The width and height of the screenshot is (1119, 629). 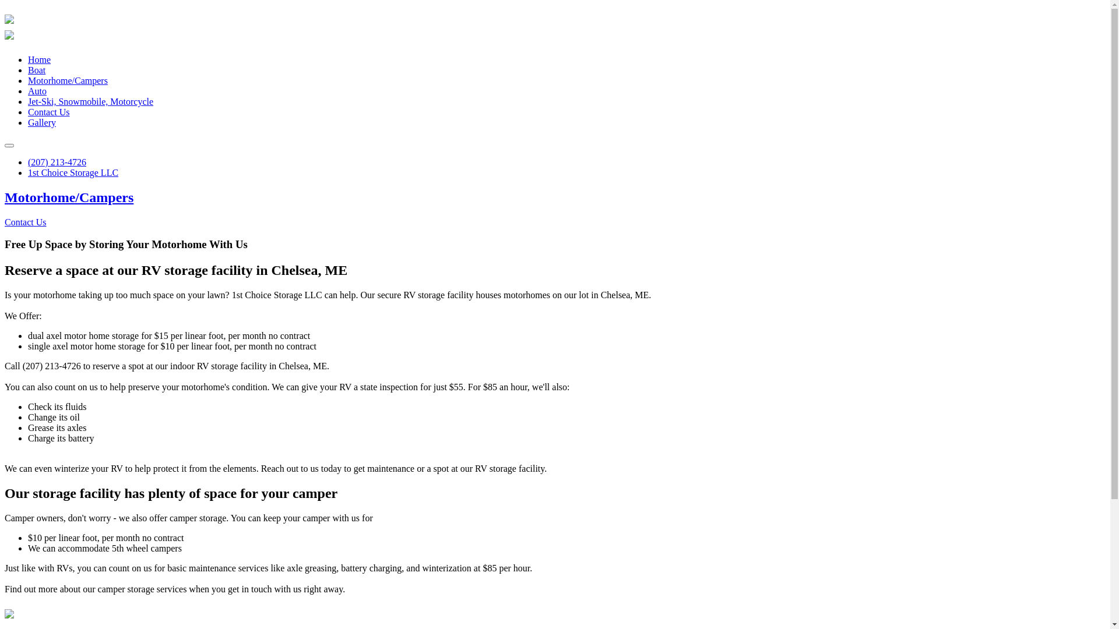 I want to click on Gallery, so click(x=42, y=122).